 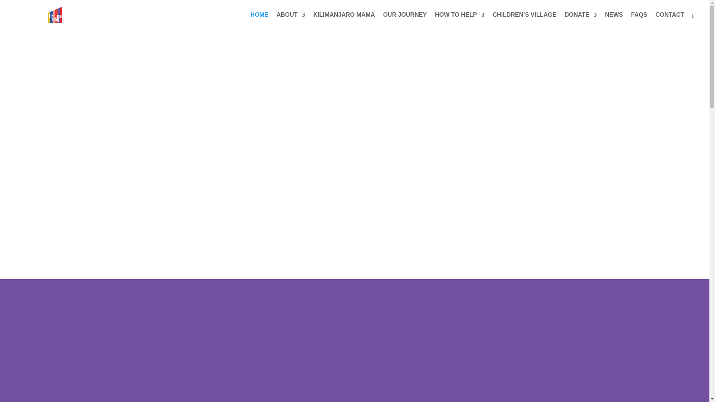 I want to click on HOW TO HELP, so click(x=460, y=21).